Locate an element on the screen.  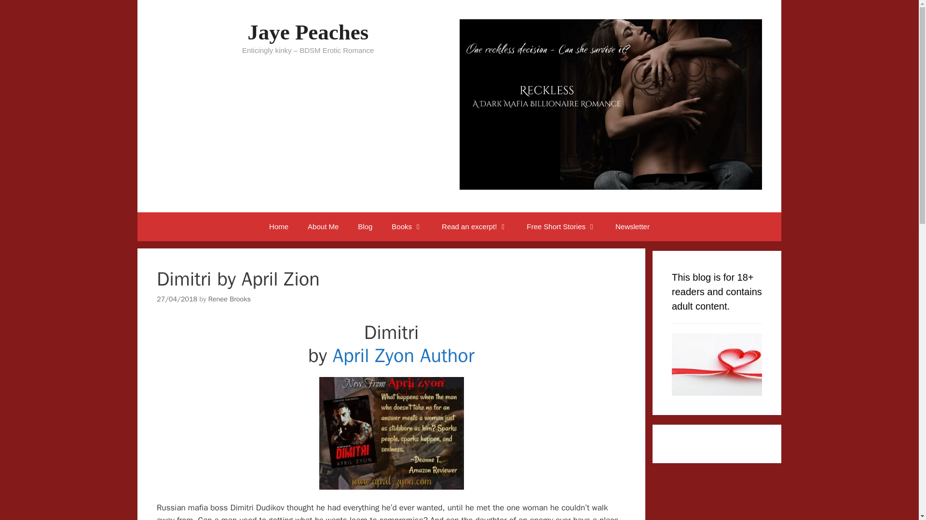
05:00 is located at coordinates (177, 299).